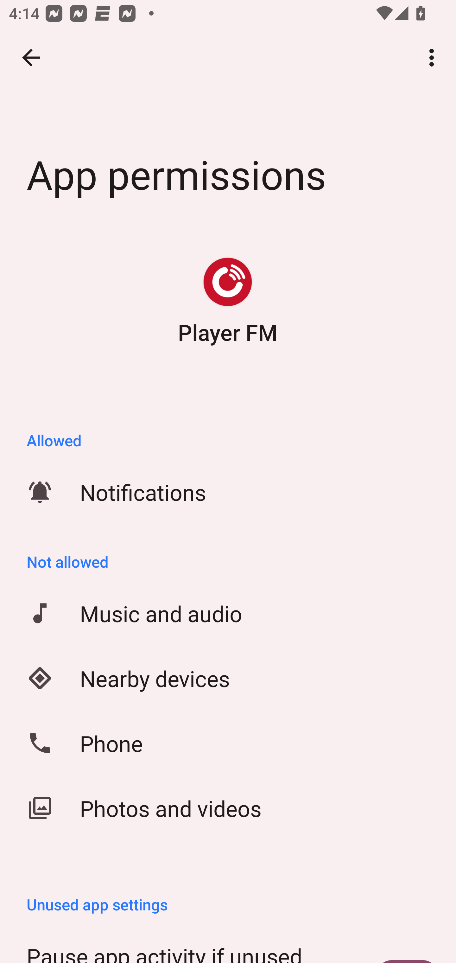 Image resolution: width=456 pixels, height=963 pixels. Describe the element at coordinates (434, 58) in the screenshot. I see `More options` at that location.